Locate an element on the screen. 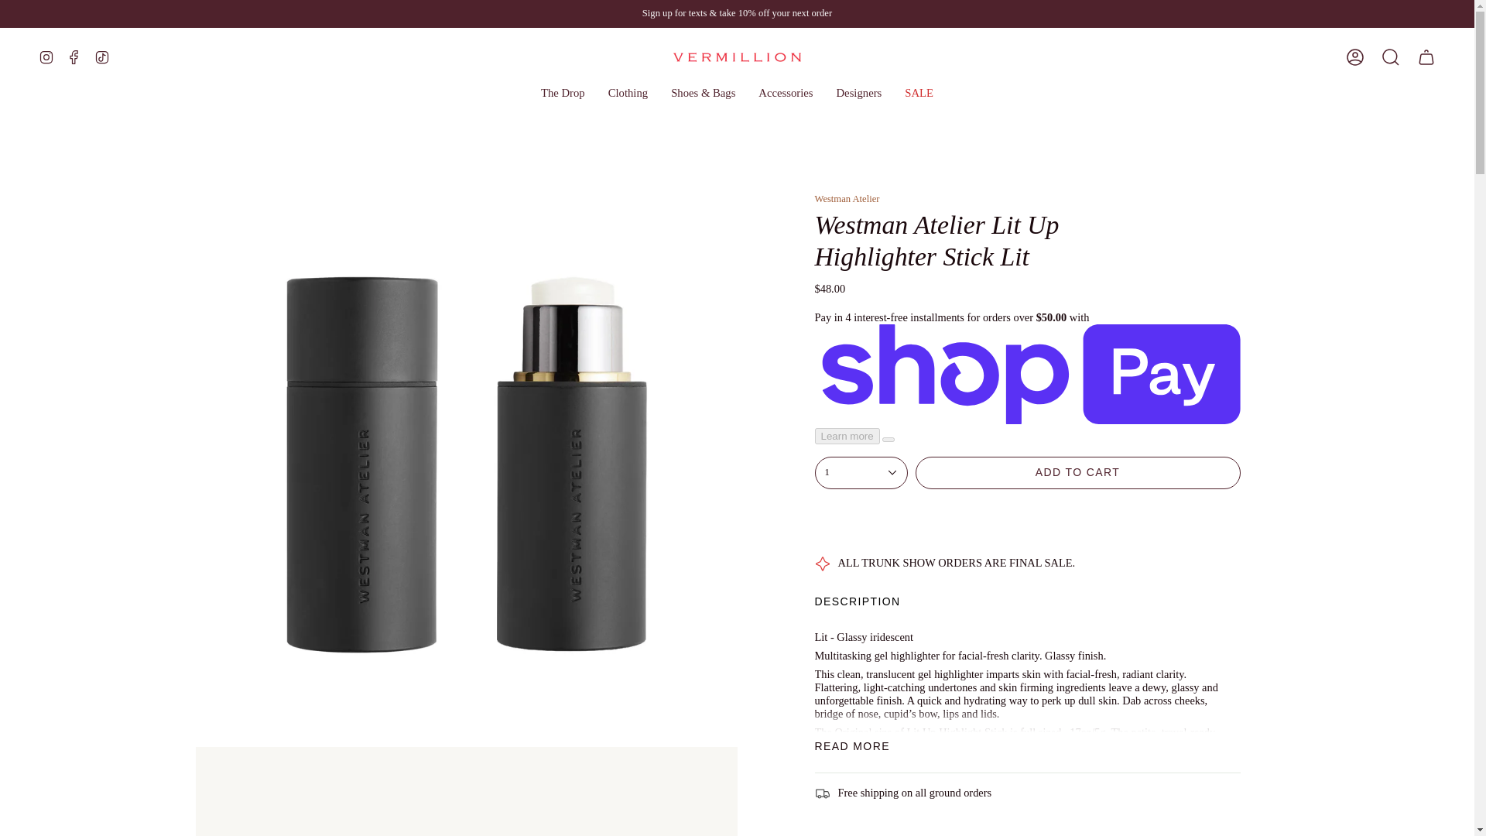 The height and width of the screenshot is (836, 1486). Account is located at coordinates (1355, 57).